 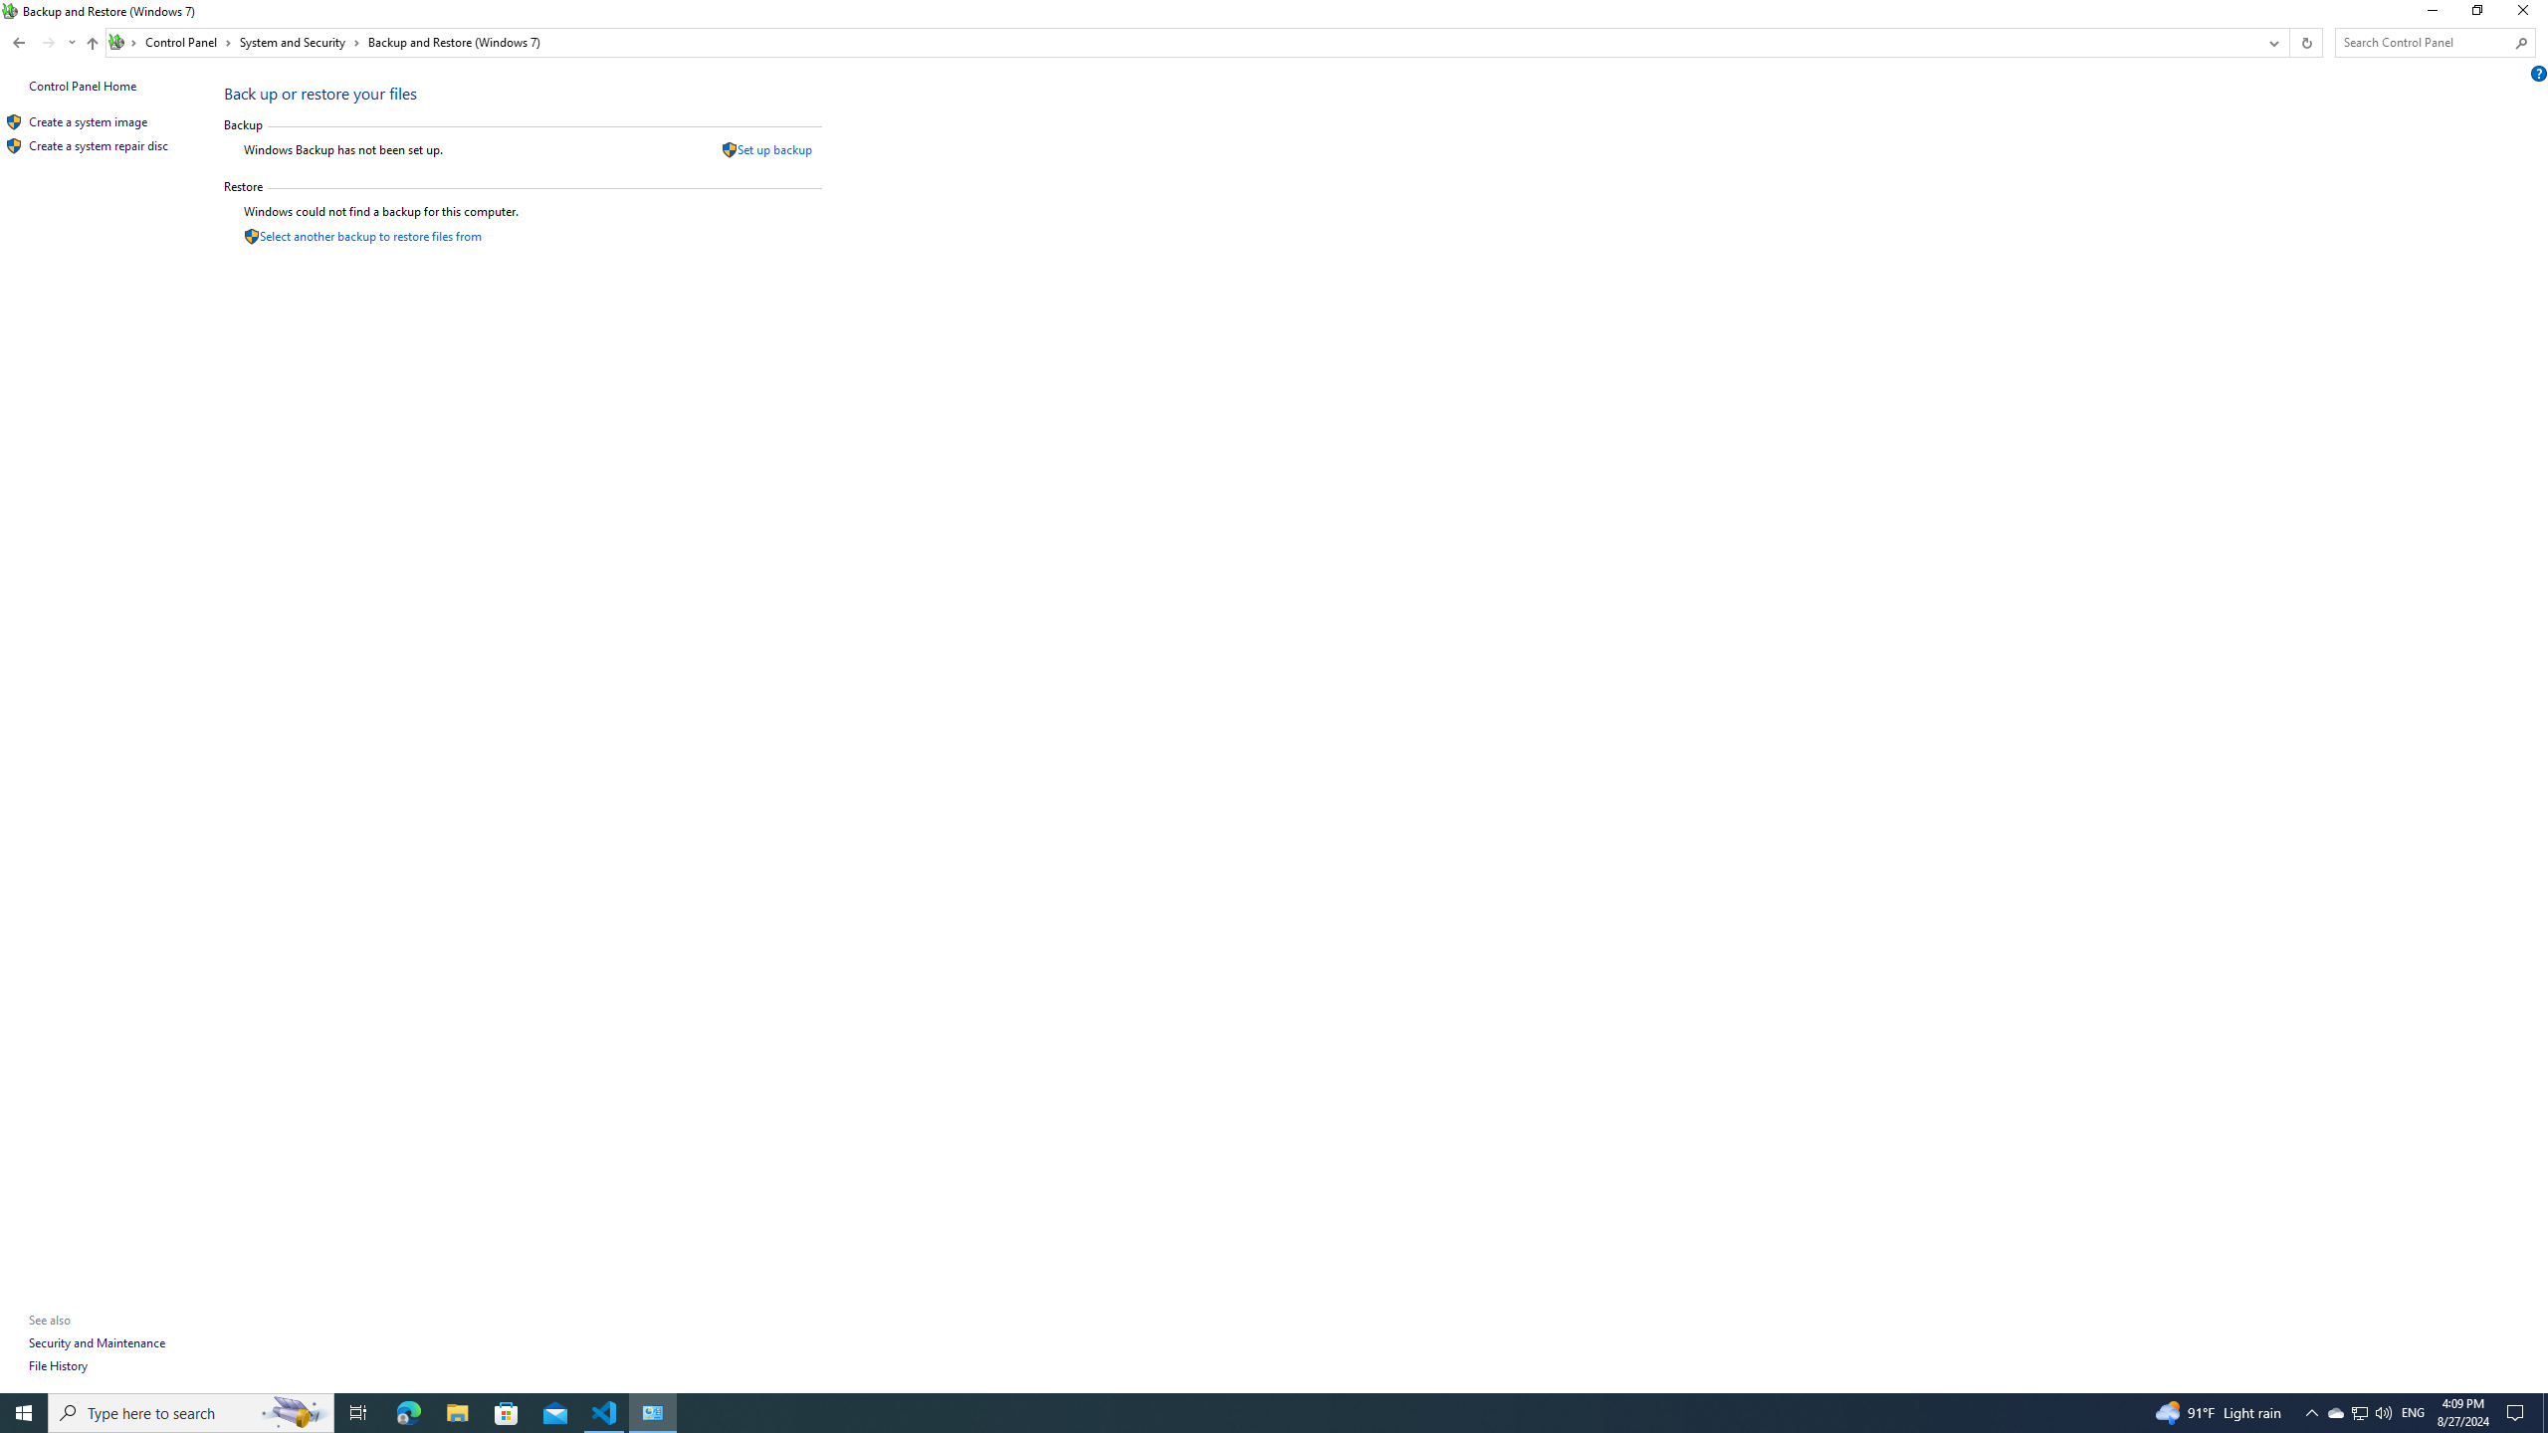 What do you see at coordinates (19, 42) in the screenshot?
I see `Back to System and Security (Alt + Left Arrow)` at bounding box center [19, 42].